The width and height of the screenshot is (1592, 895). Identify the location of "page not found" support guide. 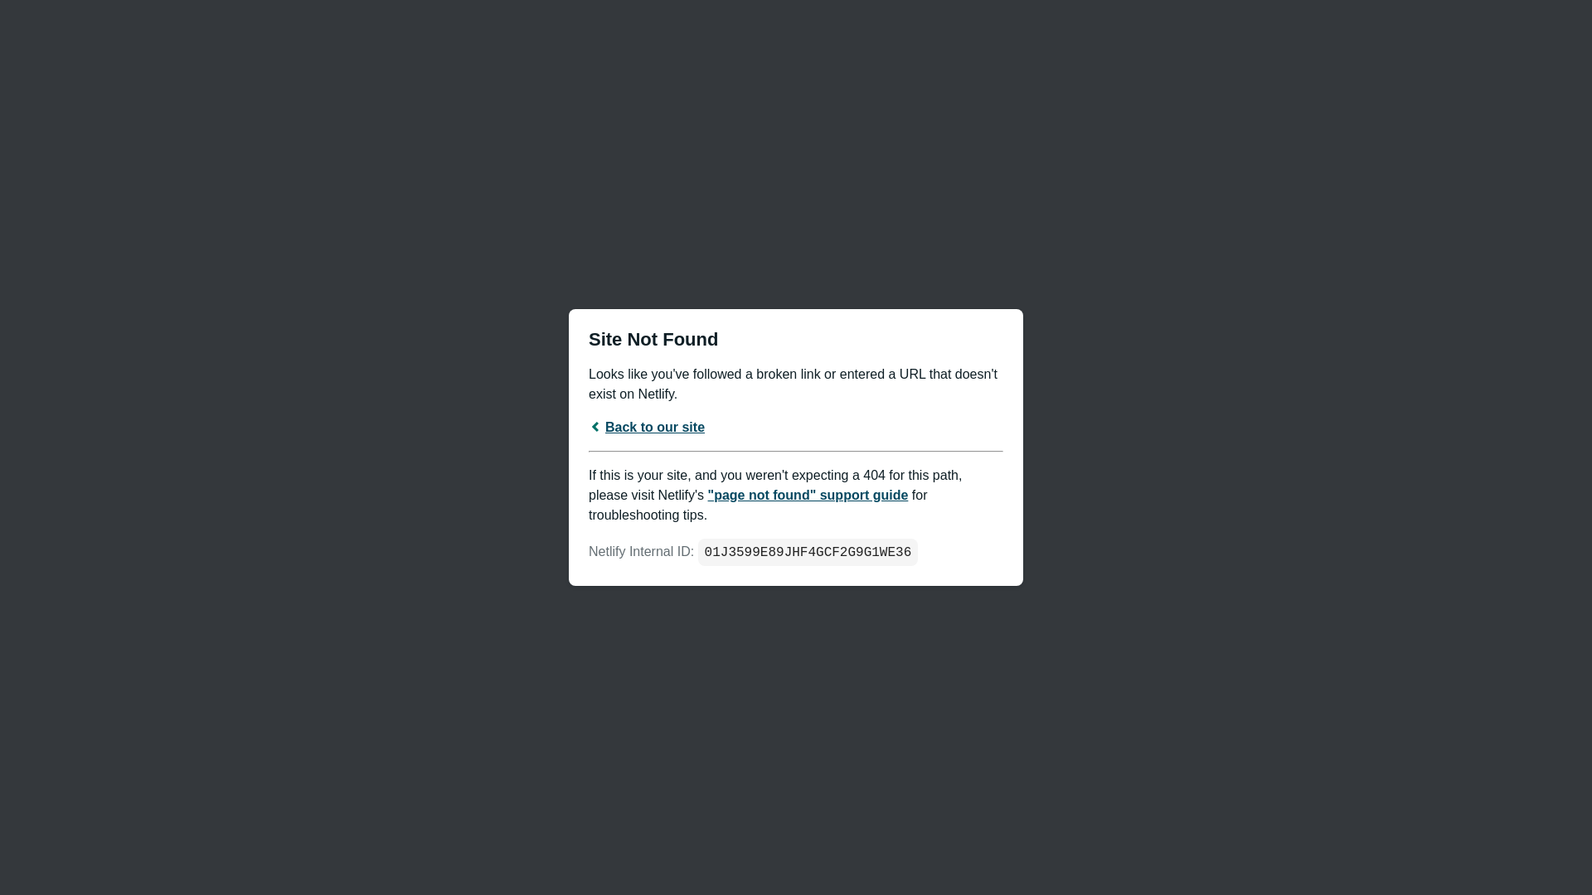
(808, 494).